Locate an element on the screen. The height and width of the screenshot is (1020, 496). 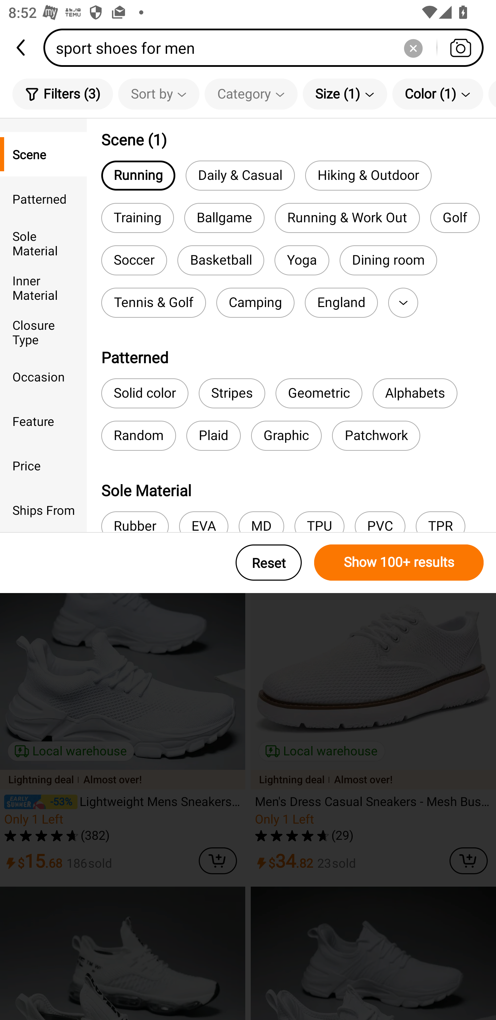
Patchwork is located at coordinates (376, 436).